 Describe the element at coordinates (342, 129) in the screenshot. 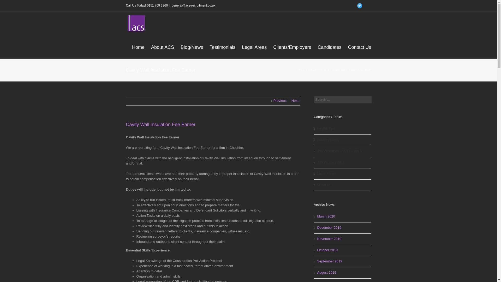

I see `Helpful Tips` at that location.